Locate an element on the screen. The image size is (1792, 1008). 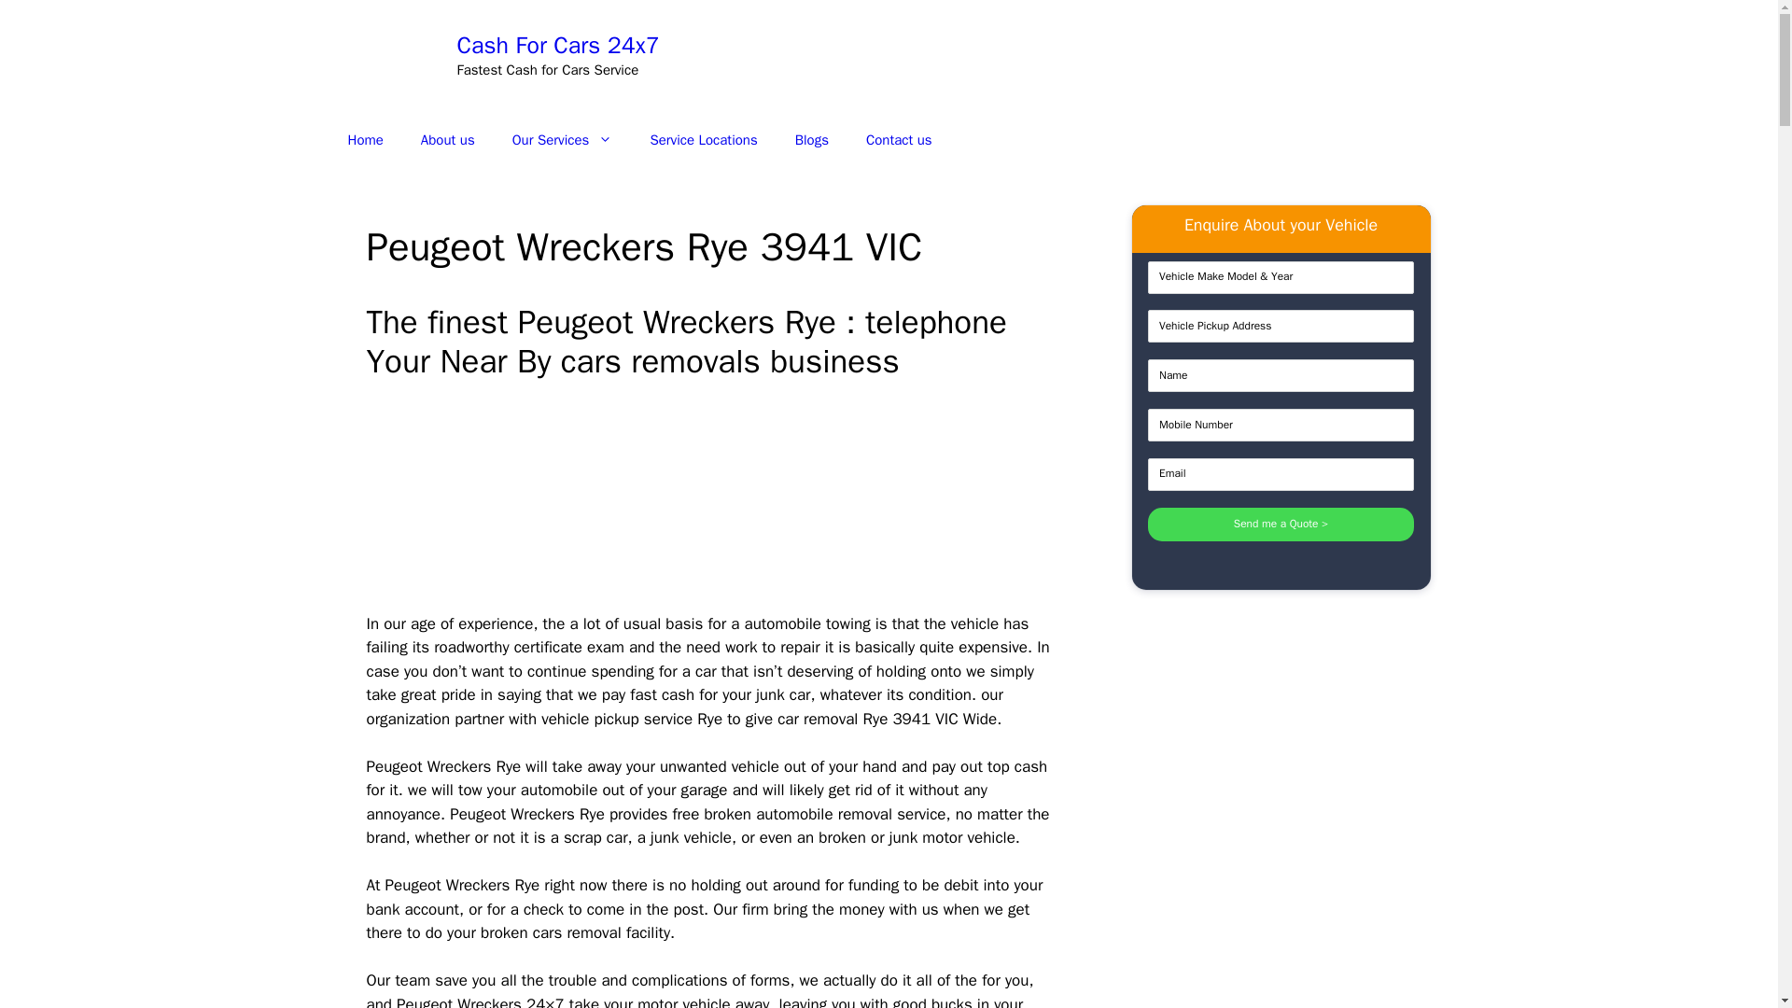
Cash For Cars 24x7 is located at coordinates (558, 45).